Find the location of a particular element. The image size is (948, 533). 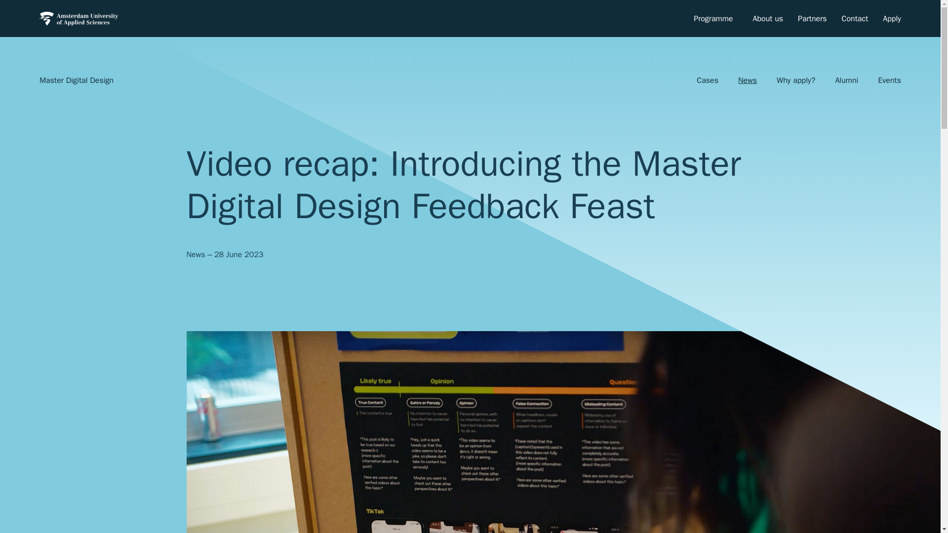

About us is located at coordinates (767, 19).